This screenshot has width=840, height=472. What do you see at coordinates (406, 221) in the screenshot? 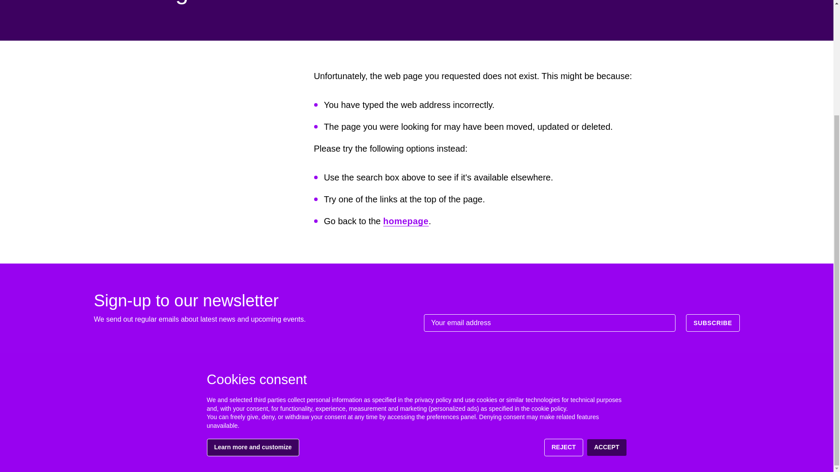
I see `homepage` at bounding box center [406, 221].